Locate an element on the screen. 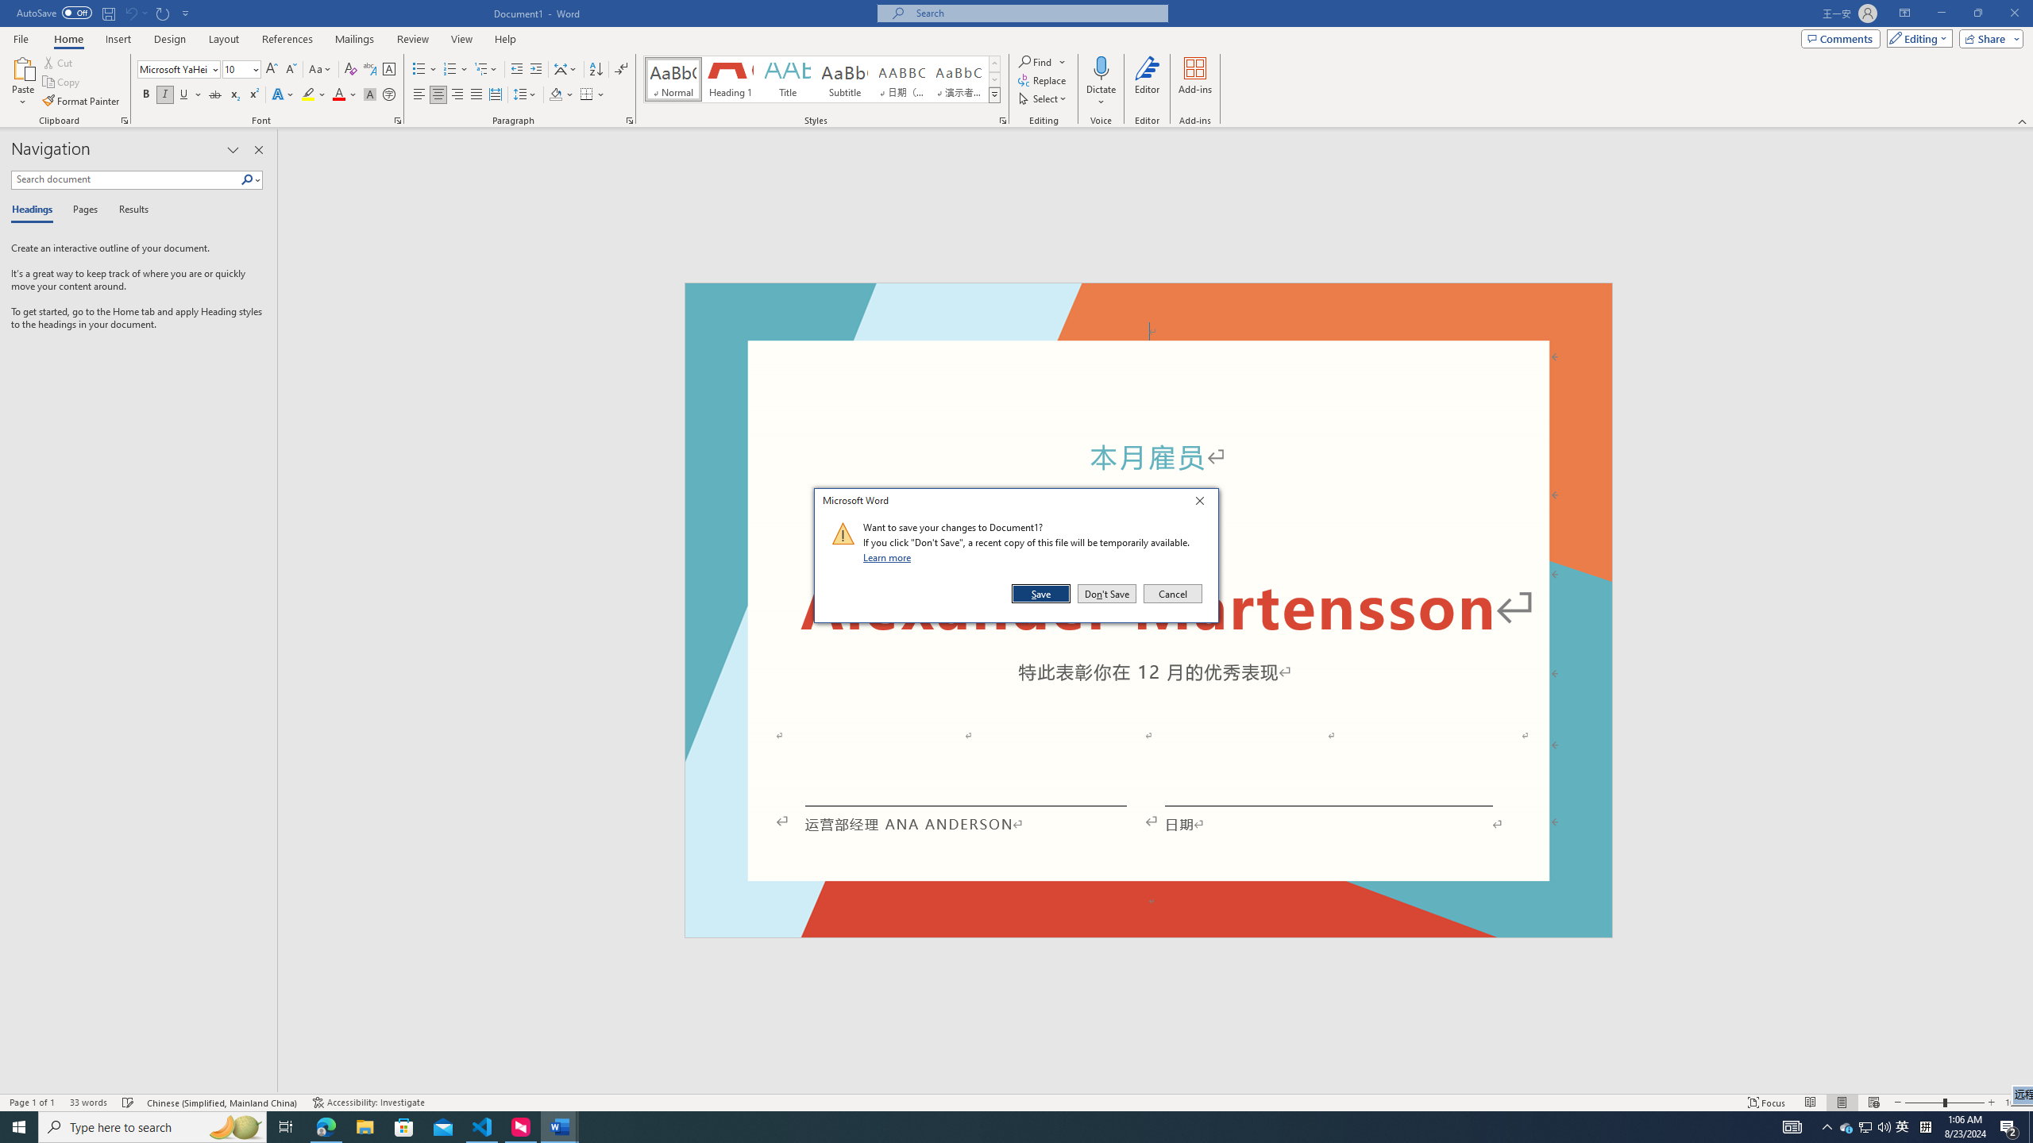  Can't Undo is located at coordinates (135, 13).